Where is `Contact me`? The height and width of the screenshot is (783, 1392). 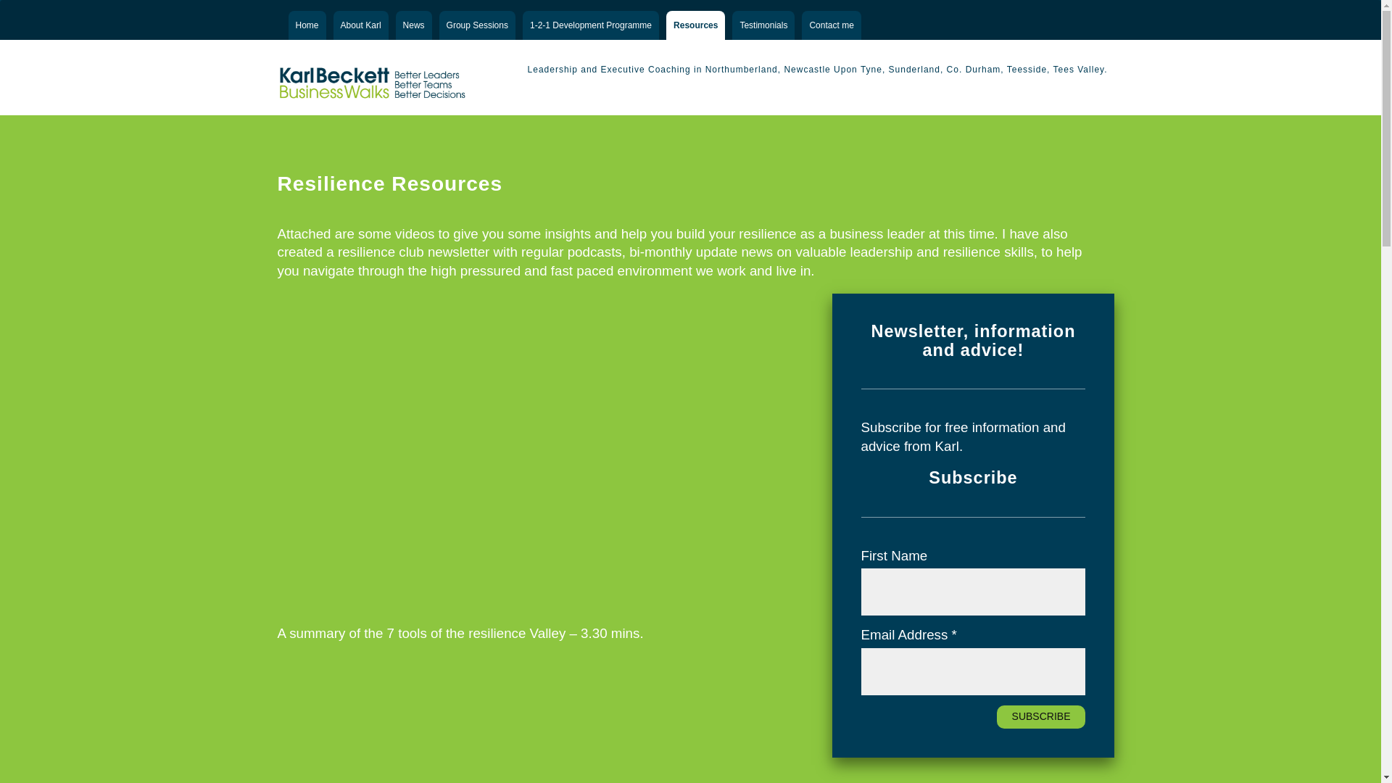
Contact me is located at coordinates (831, 25).